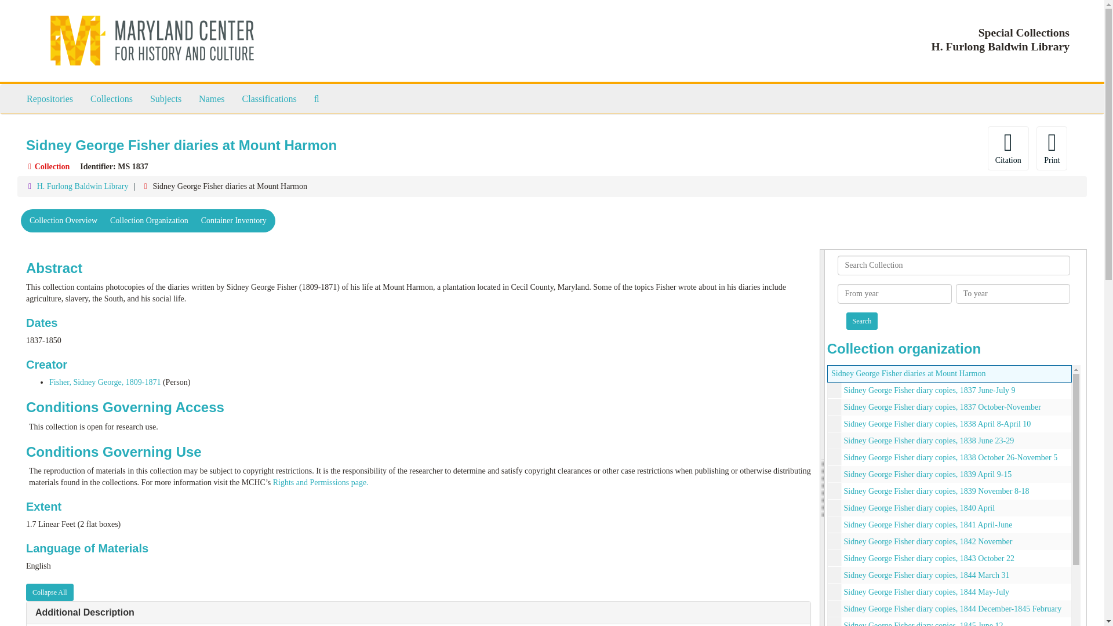 Image resolution: width=1113 pixels, height=626 pixels. I want to click on Sidney George Fisher diary copies, so click(950, 609).